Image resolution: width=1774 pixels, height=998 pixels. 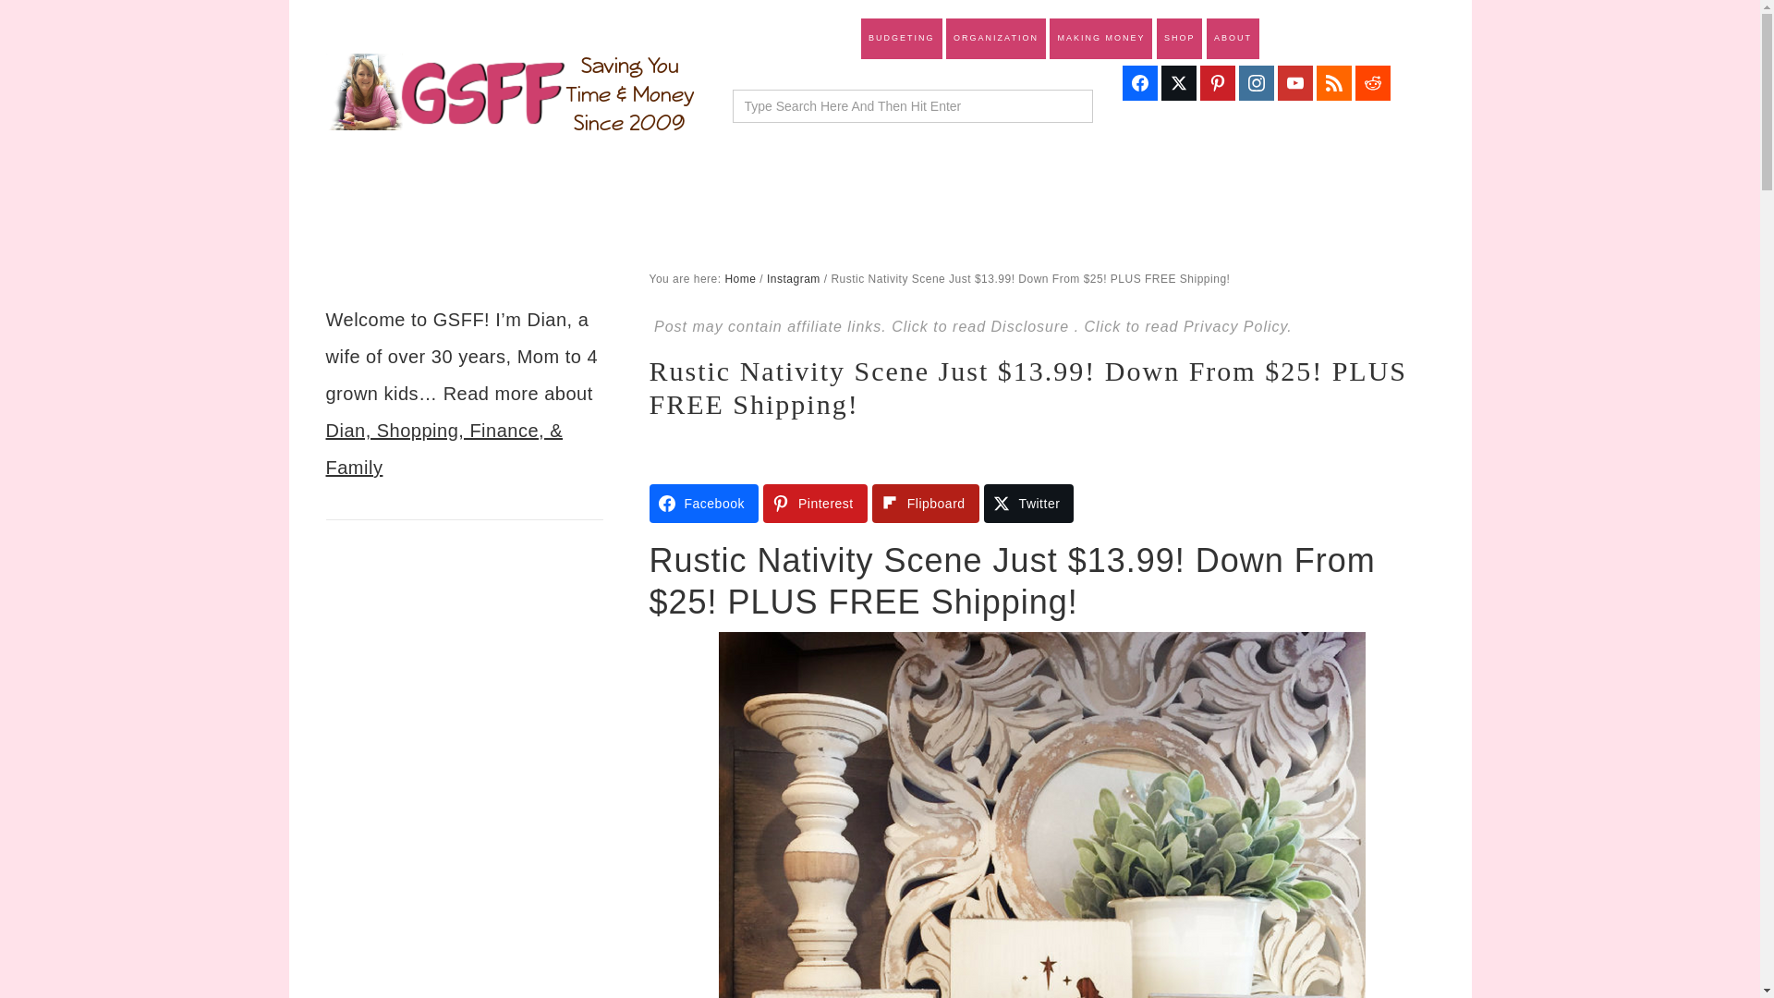 I want to click on Disclosure, so click(x=1033, y=325).